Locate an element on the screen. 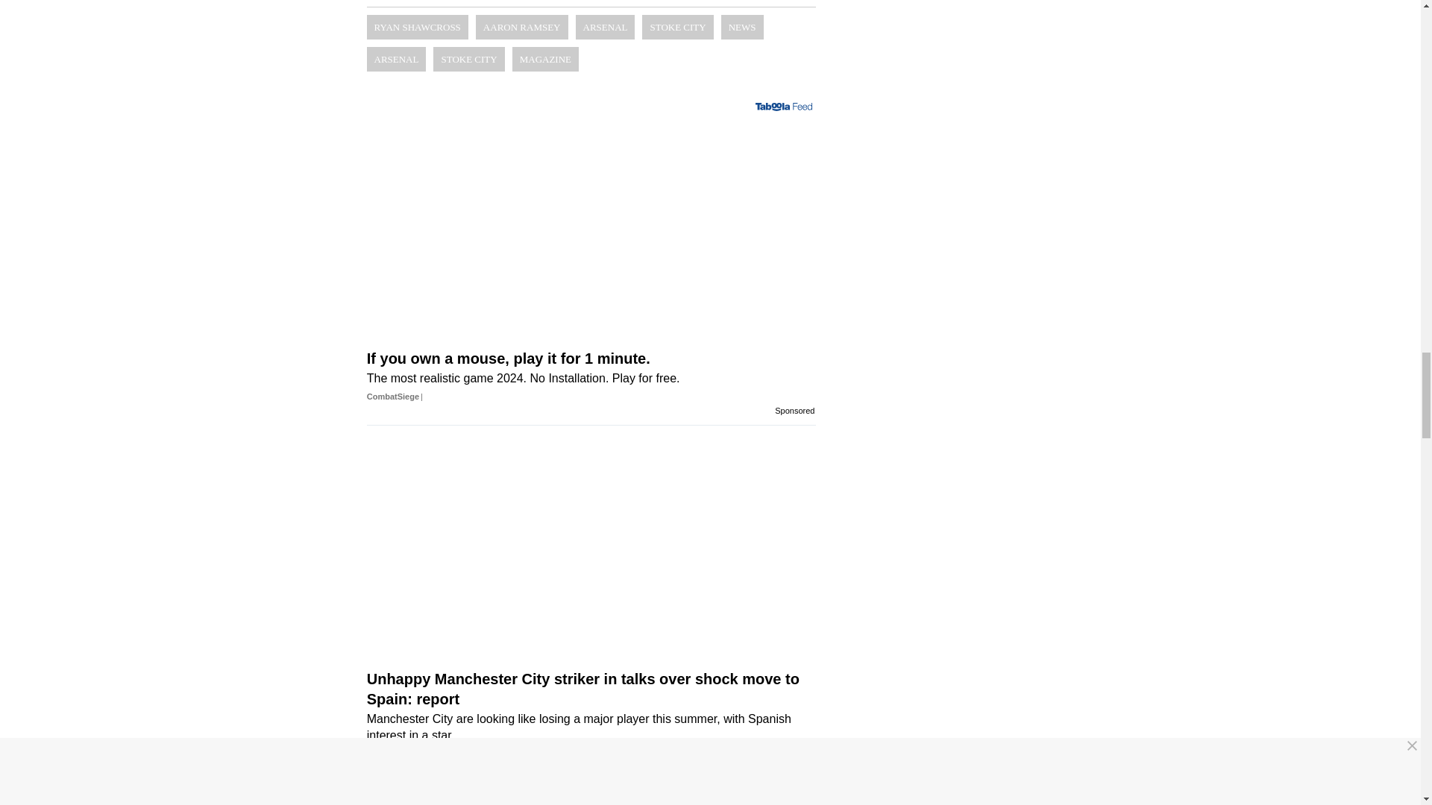 The height and width of the screenshot is (805, 1432). They Fell In Love On Set And No One Knew is located at coordinates (591, 801).